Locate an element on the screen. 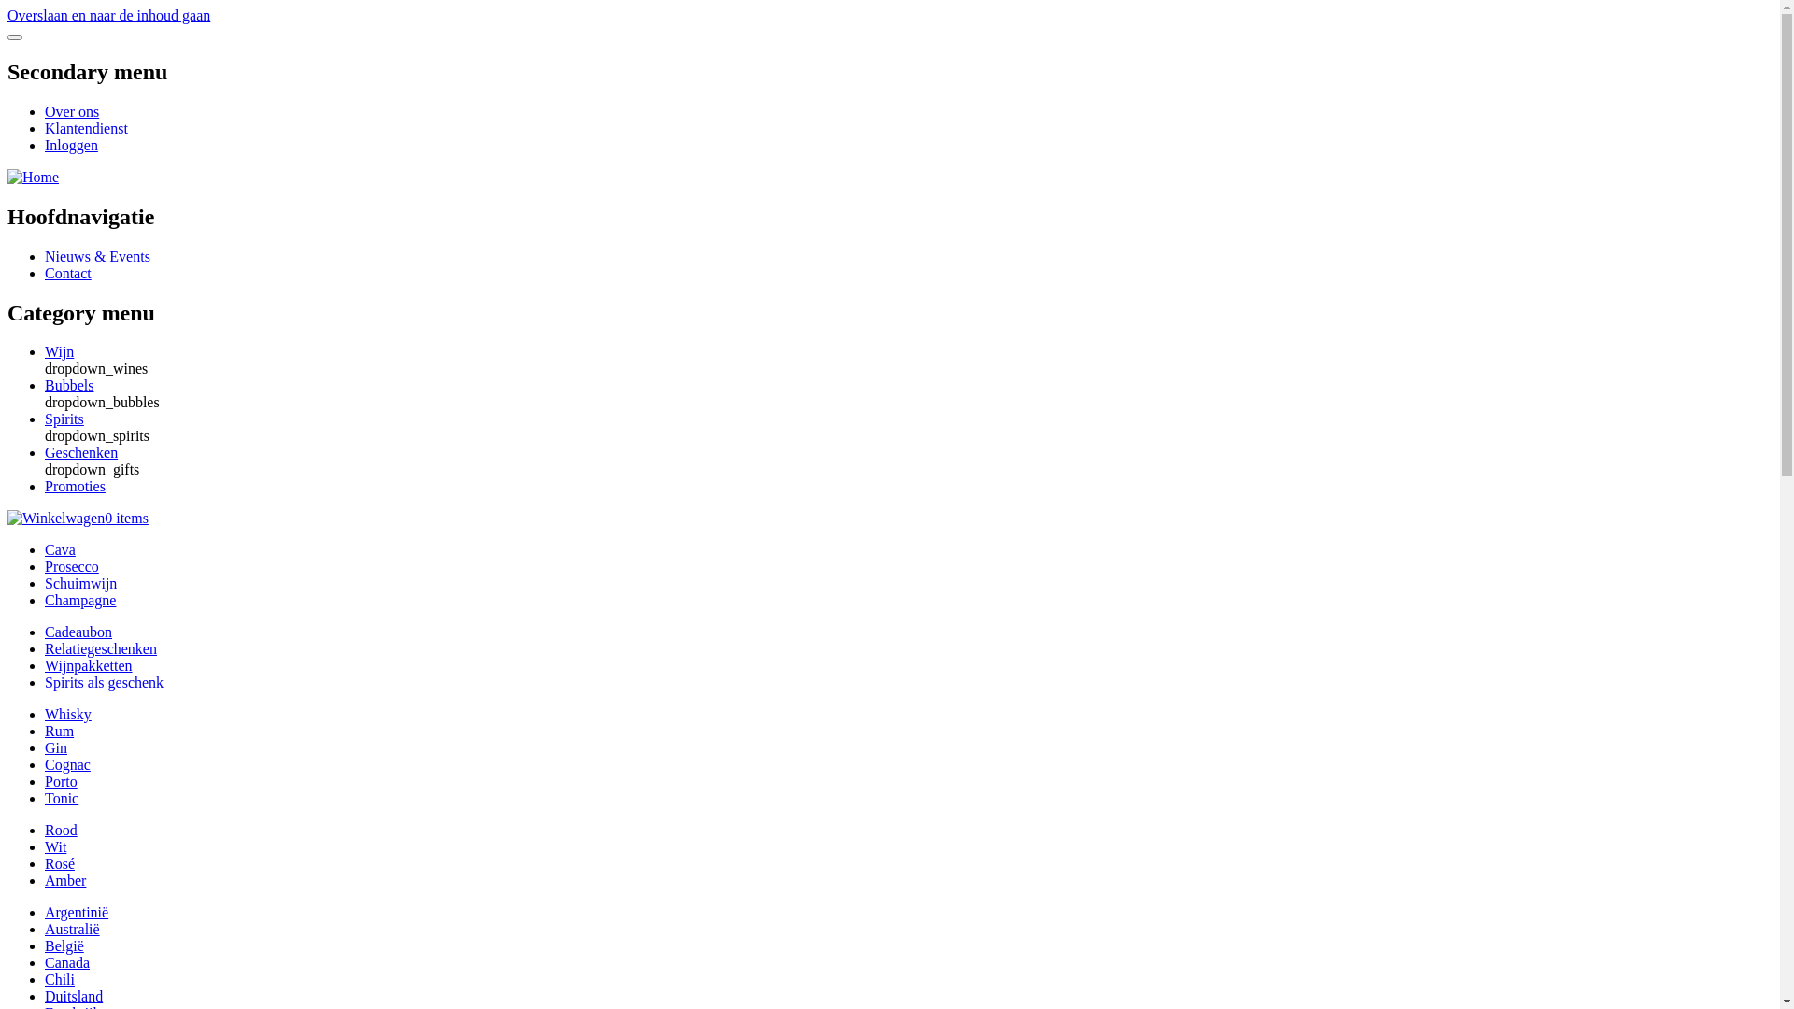 Image resolution: width=1794 pixels, height=1009 pixels. Amber is located at coordinates (65, 880).